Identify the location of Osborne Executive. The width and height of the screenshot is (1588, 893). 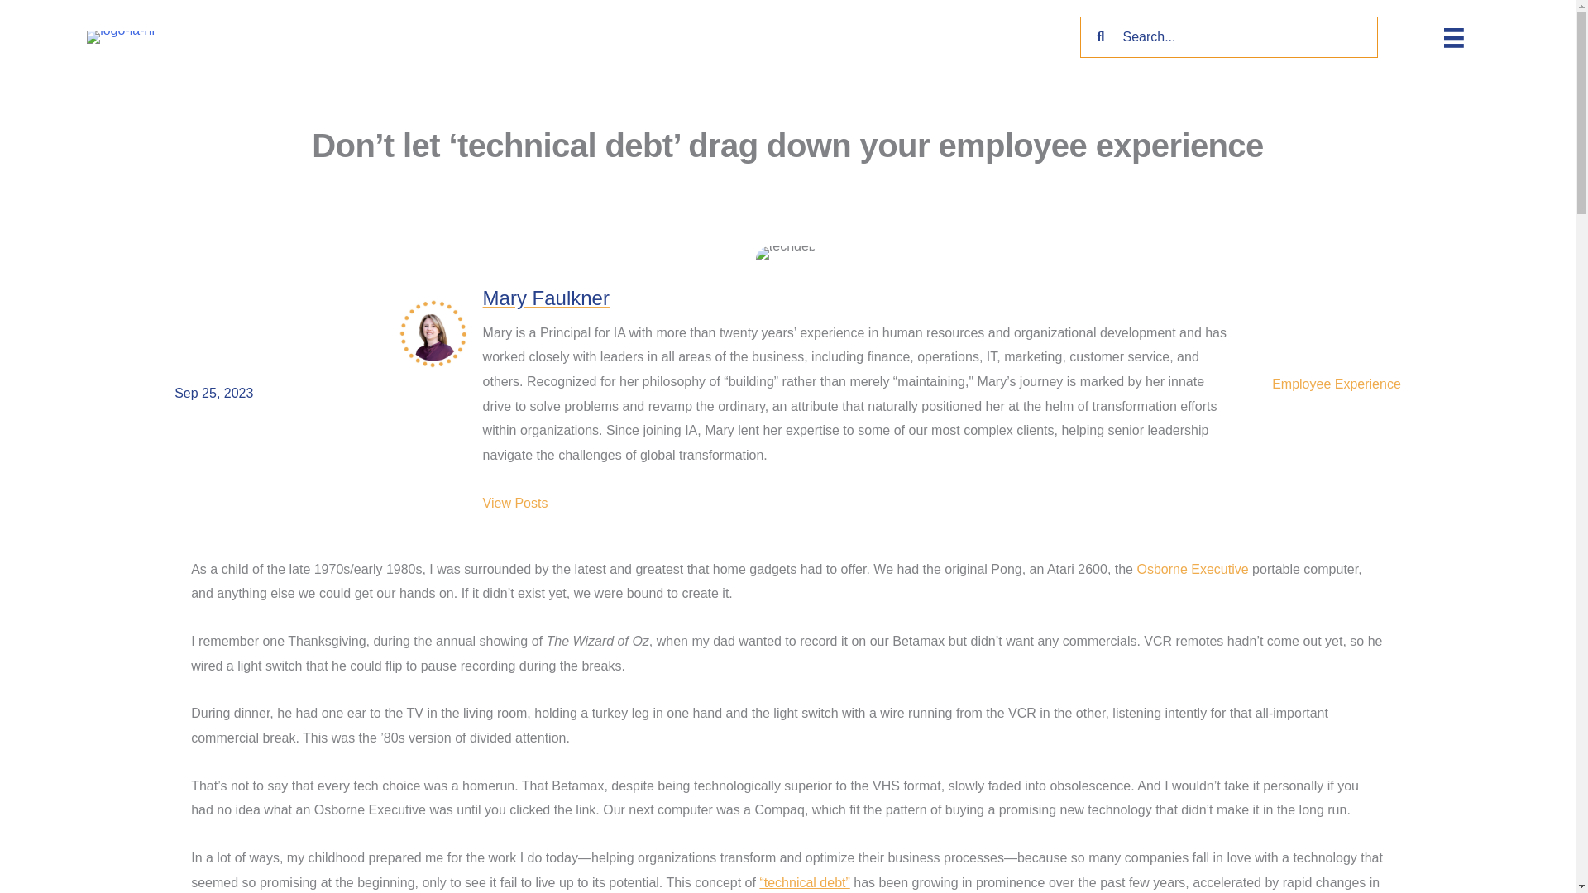
(1193, 569).